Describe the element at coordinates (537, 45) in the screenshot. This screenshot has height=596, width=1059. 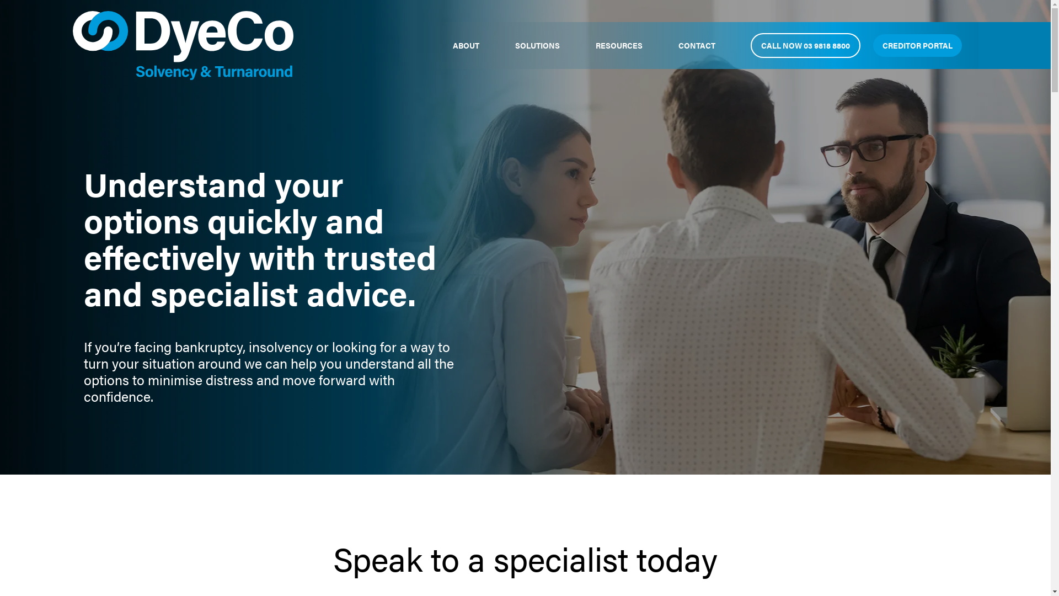
I see `SOLUTIONS` at that location.